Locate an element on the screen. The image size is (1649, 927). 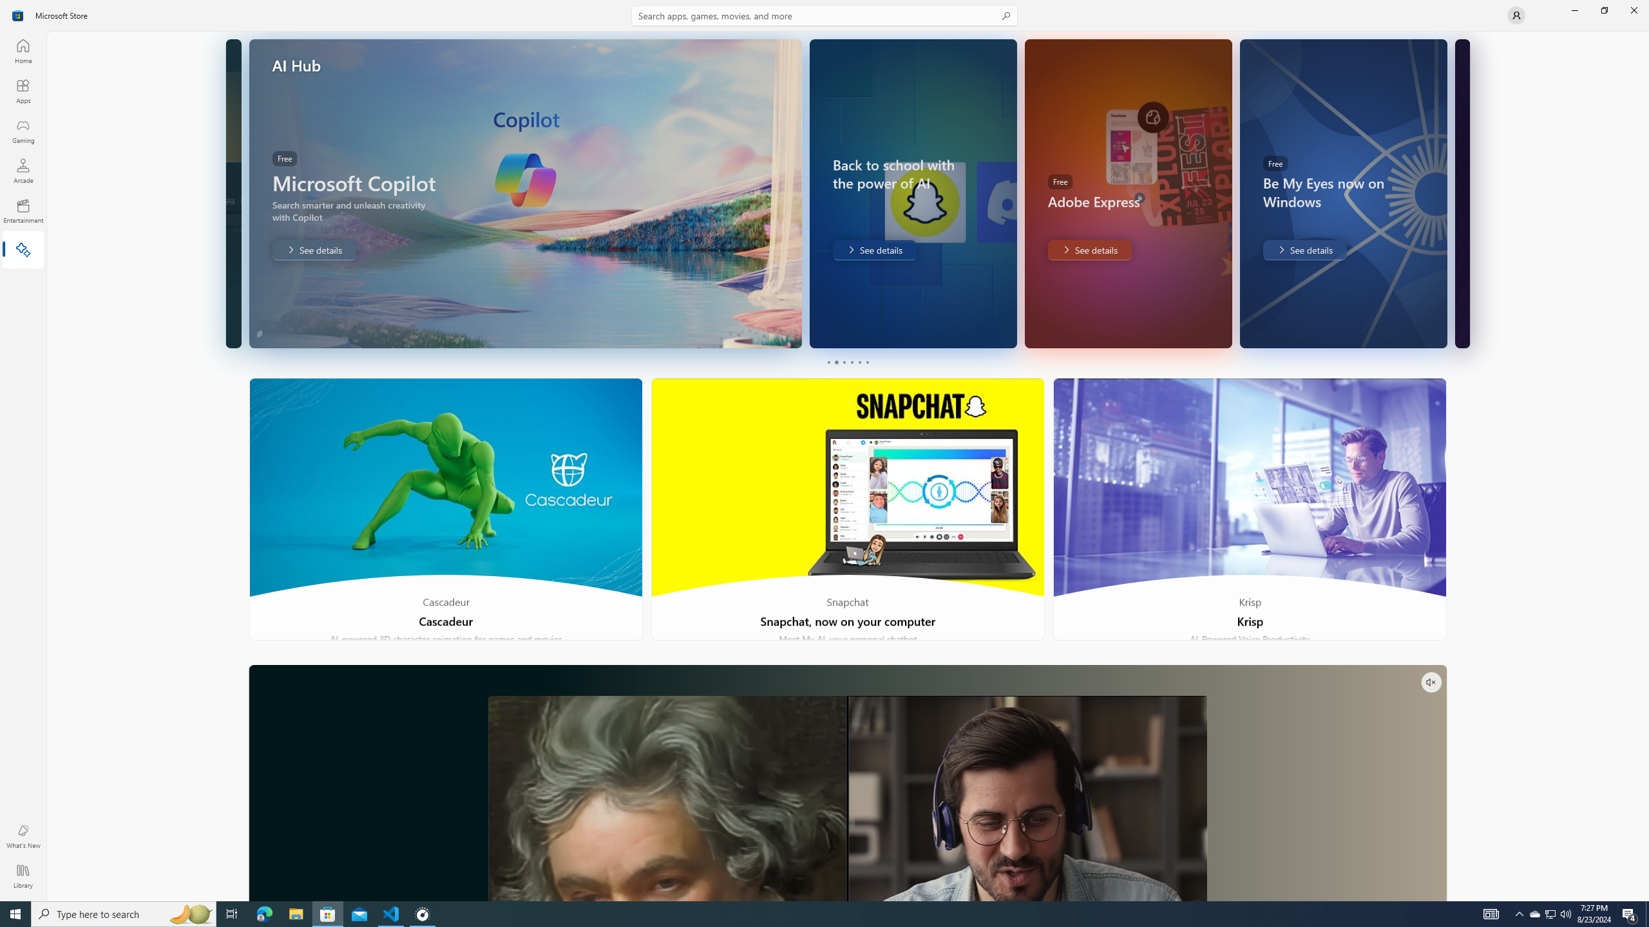
Class: Image is located at coordinates (18, 15).